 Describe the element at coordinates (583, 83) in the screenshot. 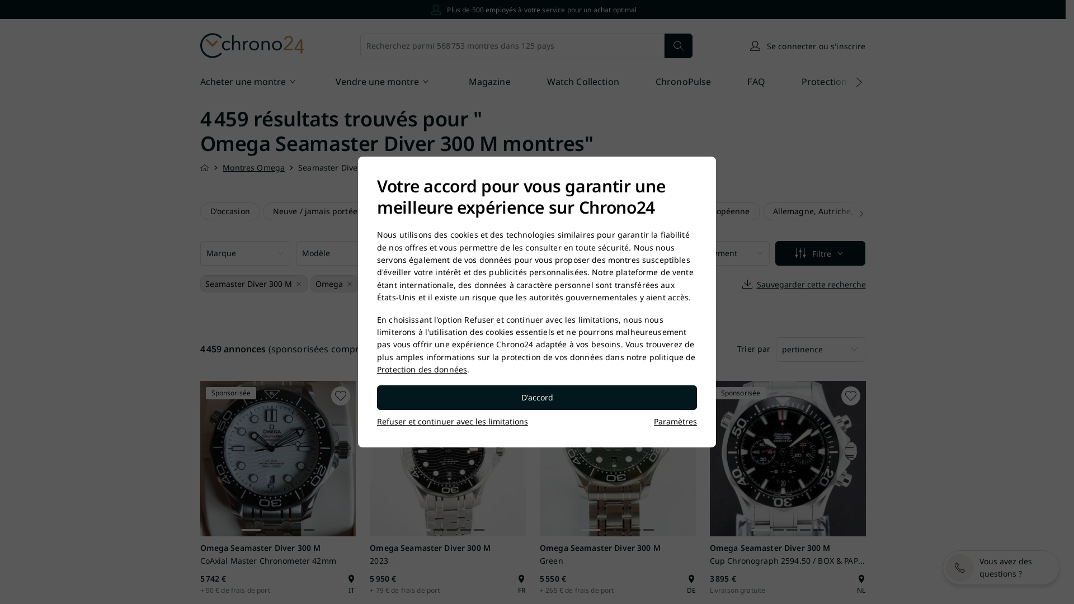

I see `Watch Collection` at that location.